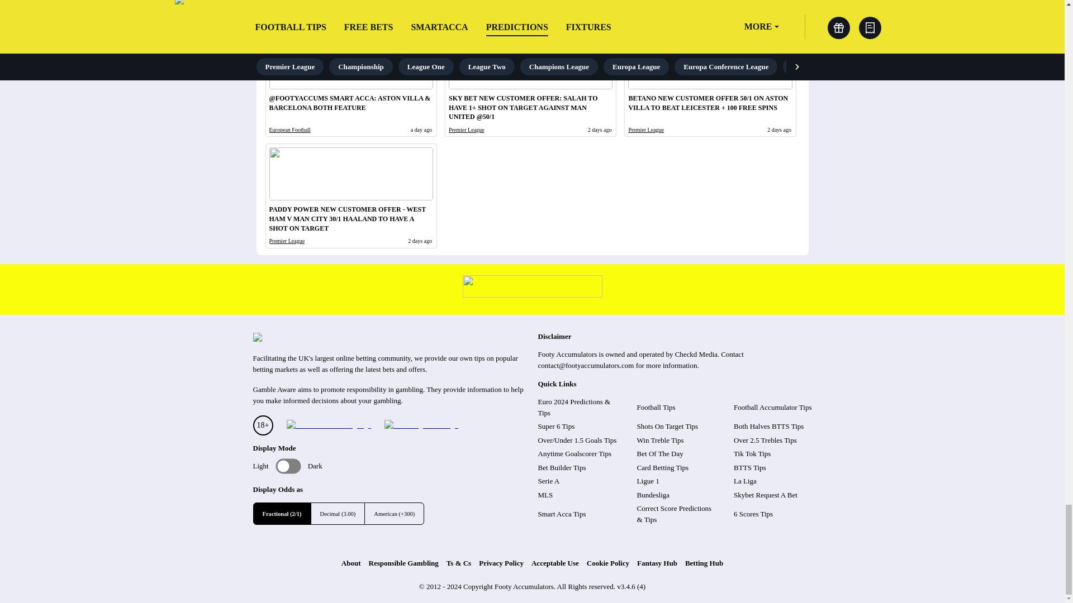 This screenshot has height=603, width=1073. I want to click on Be gamble aware campaign, so click(328, 425).